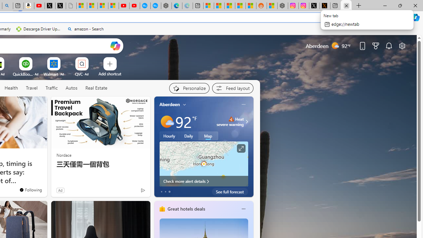 Image resolution: width=423 pixels, height=238 pixels. What do you see at coordinates (229, 6) in the screenshot?
I see `Shanghai, China hourly forecast | Microsoft Weather` at bounding box center [229, 6].